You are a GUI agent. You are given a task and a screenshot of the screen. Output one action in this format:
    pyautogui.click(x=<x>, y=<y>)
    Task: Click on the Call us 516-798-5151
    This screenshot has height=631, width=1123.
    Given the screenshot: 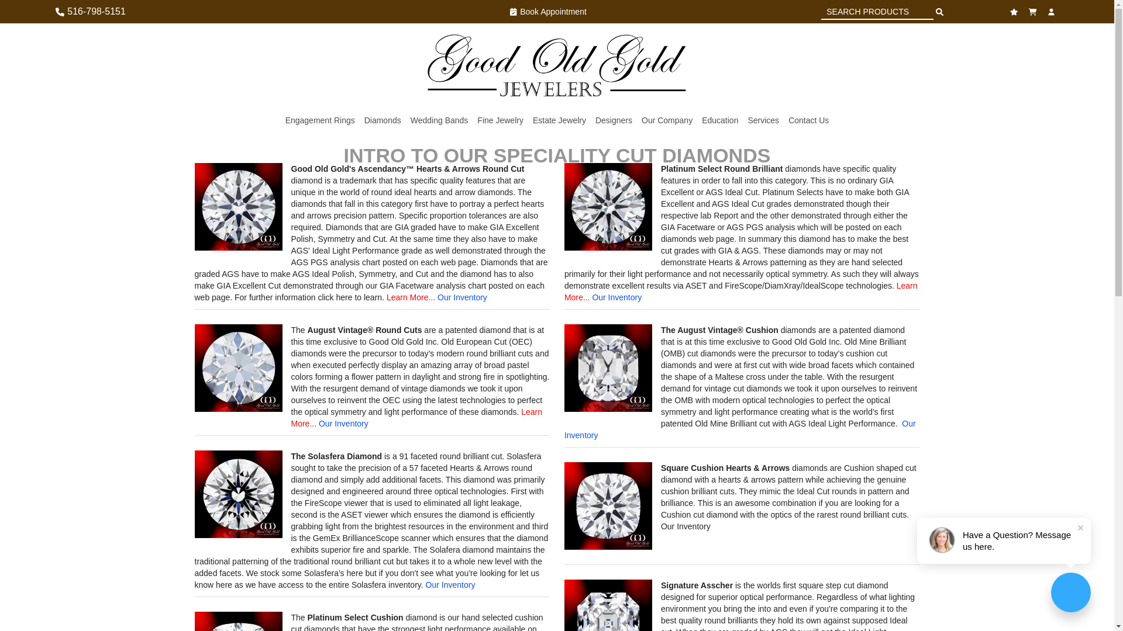 What is the action you would take?
    pyautogui.click(x=90, y=12)
    